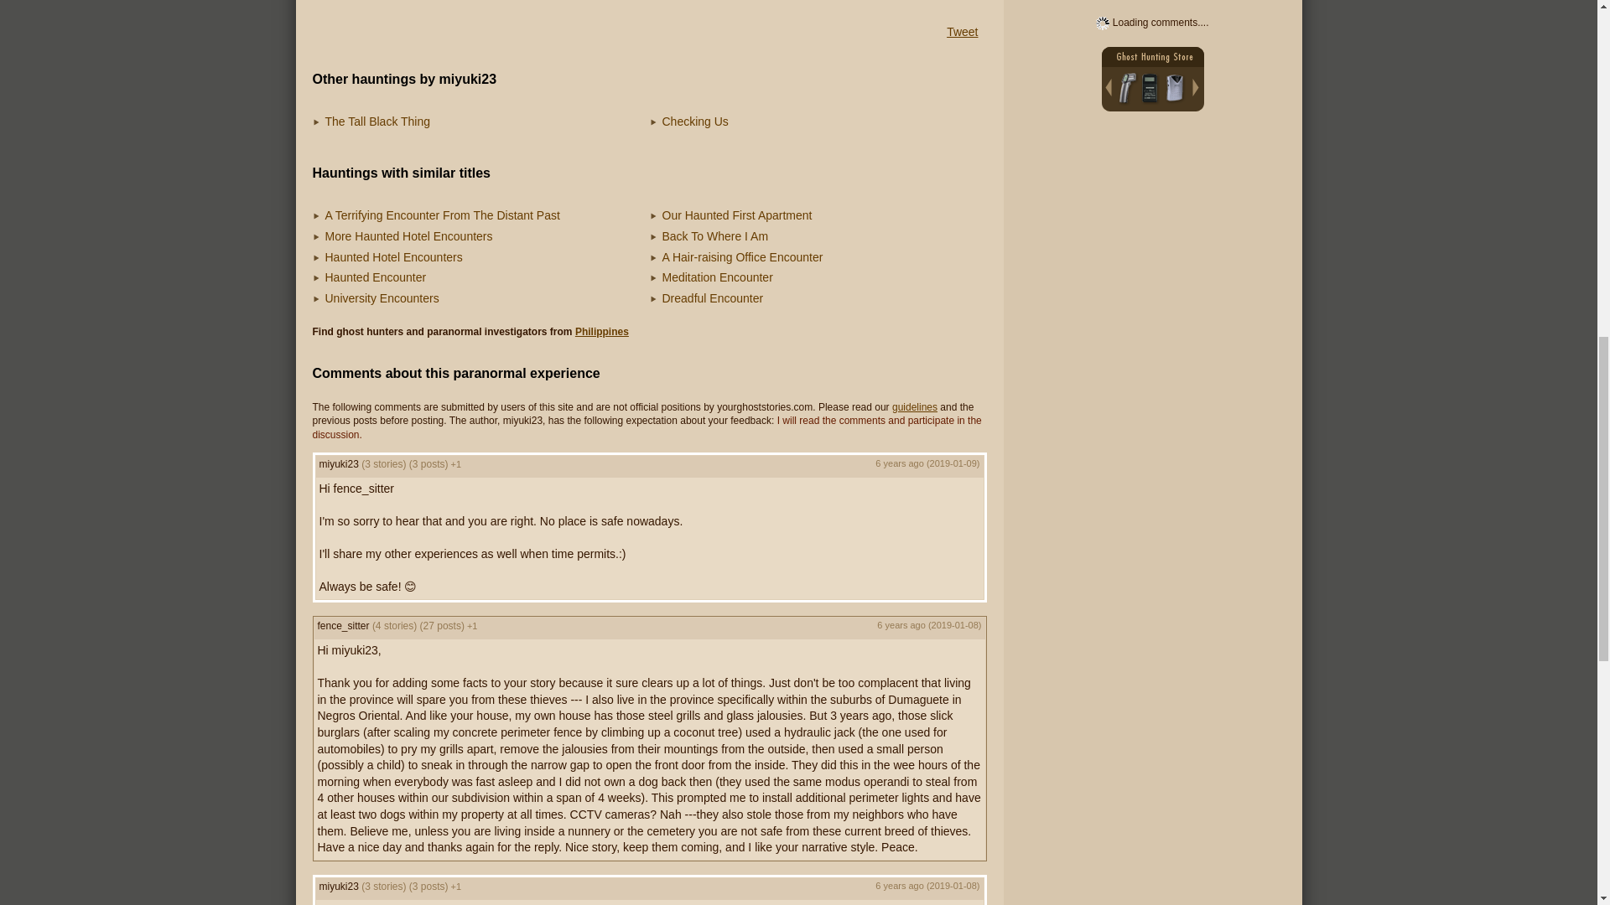 This screenshot has width=1610, height=905. I want to click on Our Haunted First Apartment, so click(737, 215).